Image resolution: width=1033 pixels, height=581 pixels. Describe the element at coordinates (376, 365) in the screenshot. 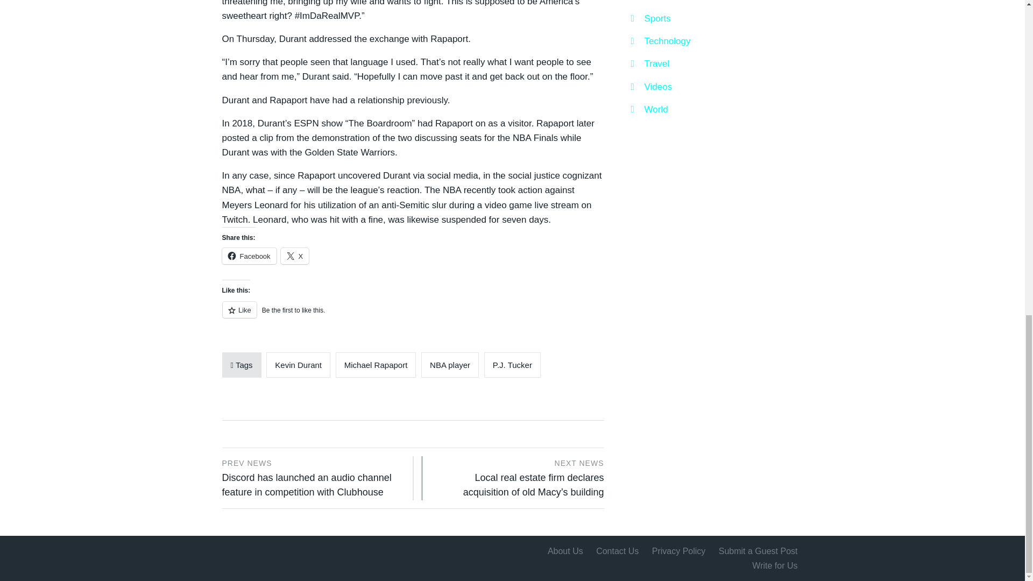

I see `Michael Rapaport` at that location.